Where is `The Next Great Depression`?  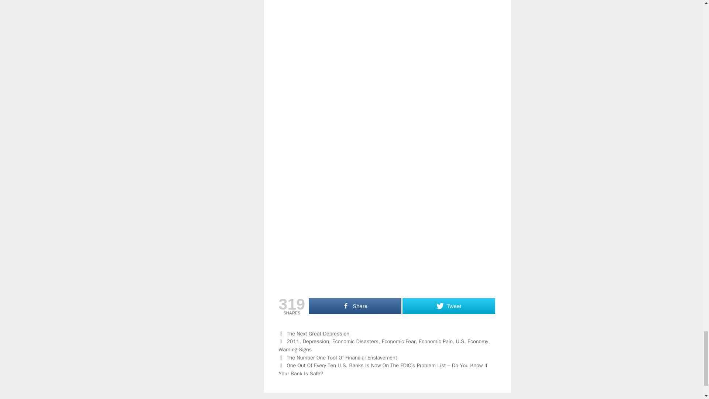 The Next Great Depression is located at coordinates (318, 333).